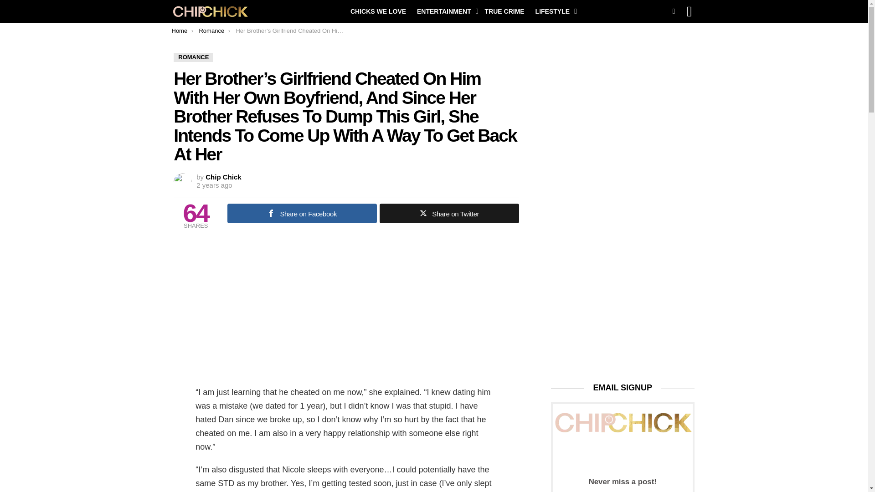  Describe the element at coordinates (179, 31) in the screenshot. I see `Home` at that location.